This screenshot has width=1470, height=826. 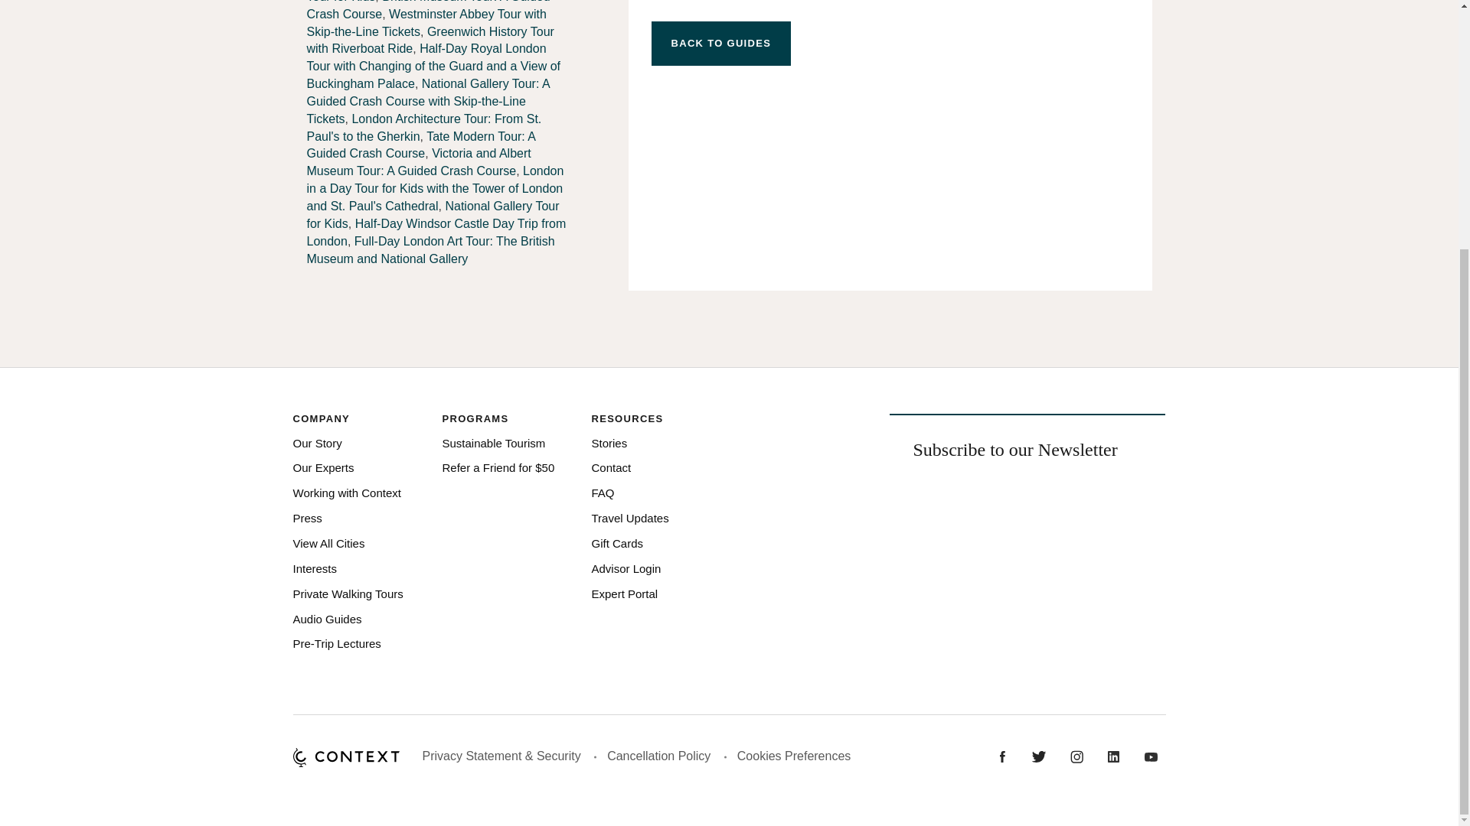 I want to click on youtube, so click(x=1151, y=756).